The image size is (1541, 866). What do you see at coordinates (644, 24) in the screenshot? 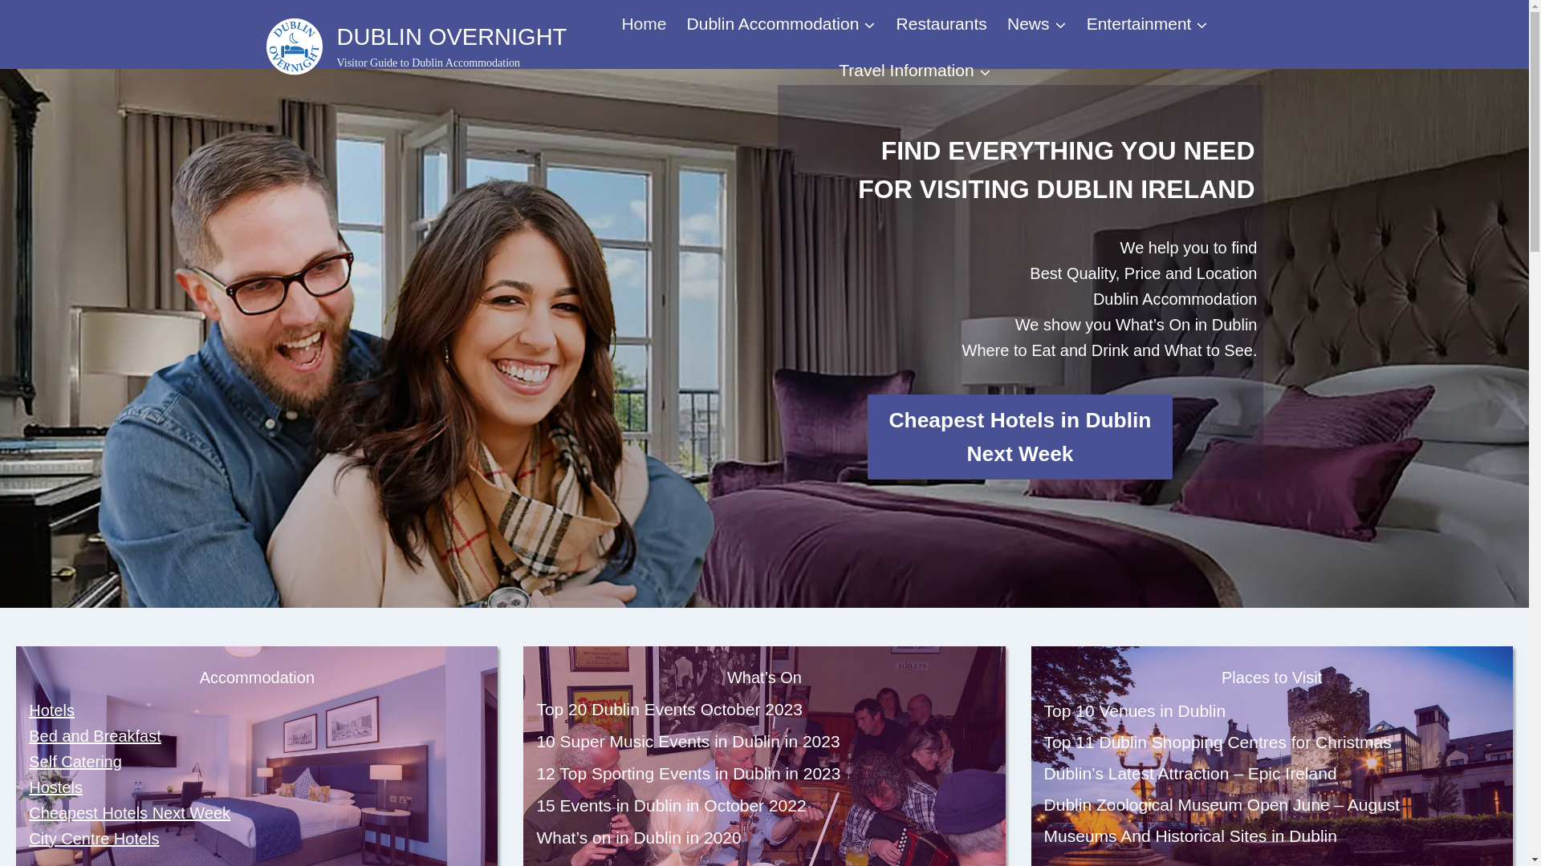
I see `Top 20 Dublin Events October 2023` at bounding box center [644, 24].